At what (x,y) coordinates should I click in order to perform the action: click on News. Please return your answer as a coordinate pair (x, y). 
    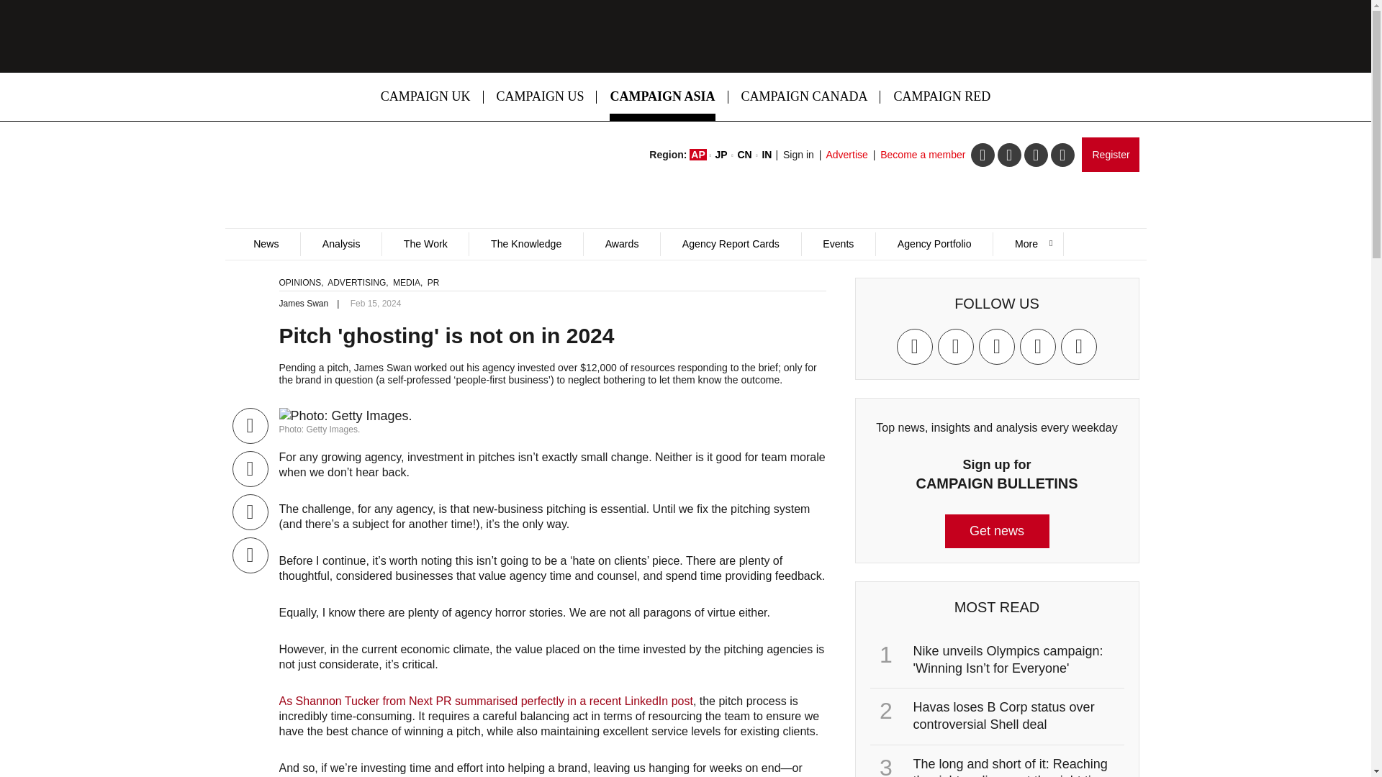
    Looking at the image, I should click on (266, 244).